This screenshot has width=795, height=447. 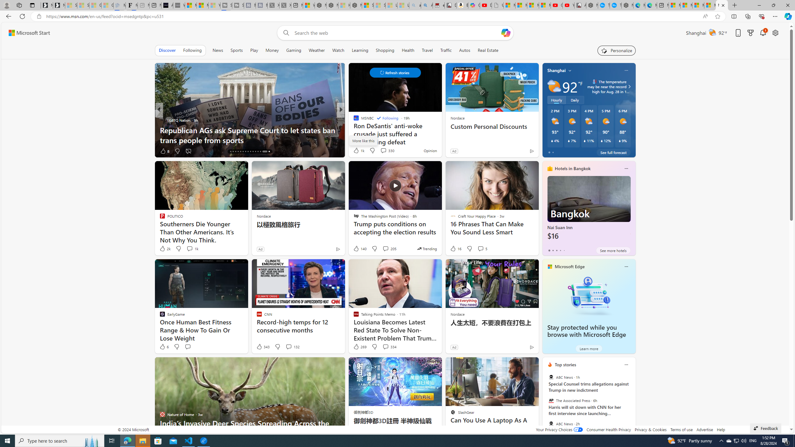 What do you see at coordinates (250, 151) in the screenshot?
I see `AutomationID: tab-24` at bounding box center [250, 151].